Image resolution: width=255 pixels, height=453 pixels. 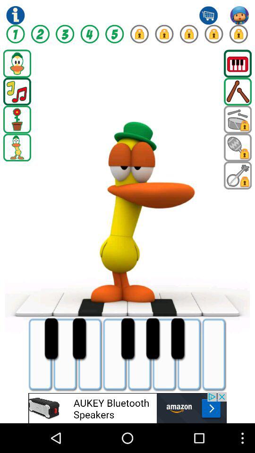 I want to click on go to level 2, so click(x=40, y=34).